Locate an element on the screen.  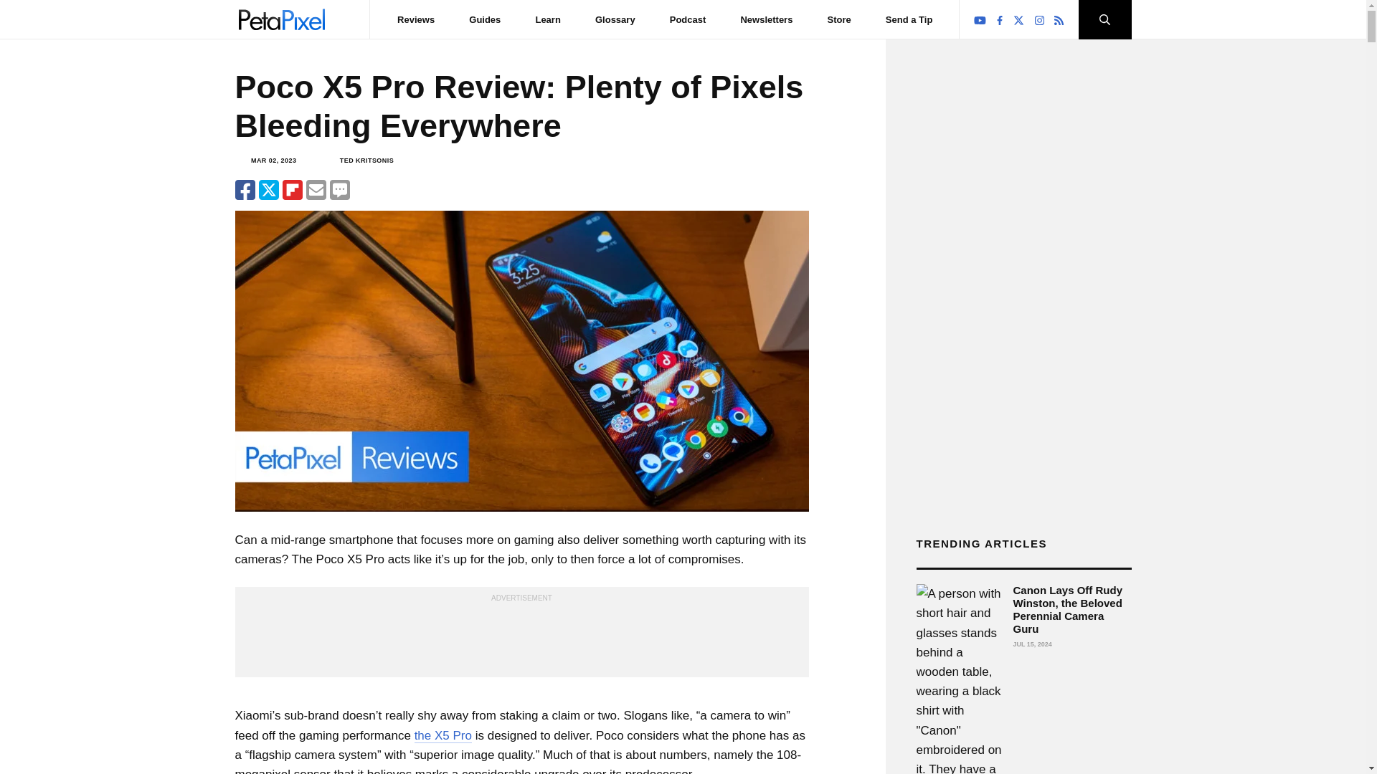
Comments is located at coordinates (340, 189).